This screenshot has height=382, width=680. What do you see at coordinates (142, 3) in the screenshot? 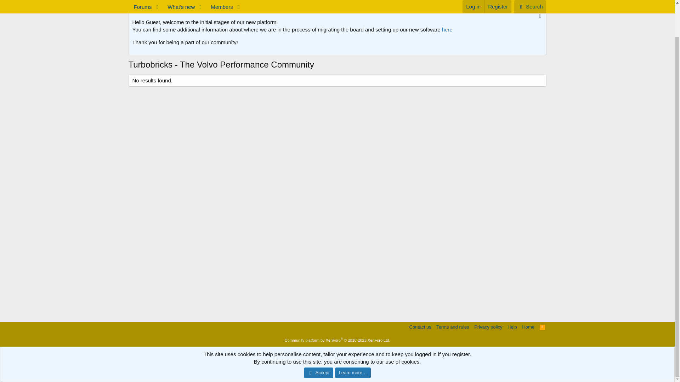
I see `Latest activity` at bounding box center [142, 3].